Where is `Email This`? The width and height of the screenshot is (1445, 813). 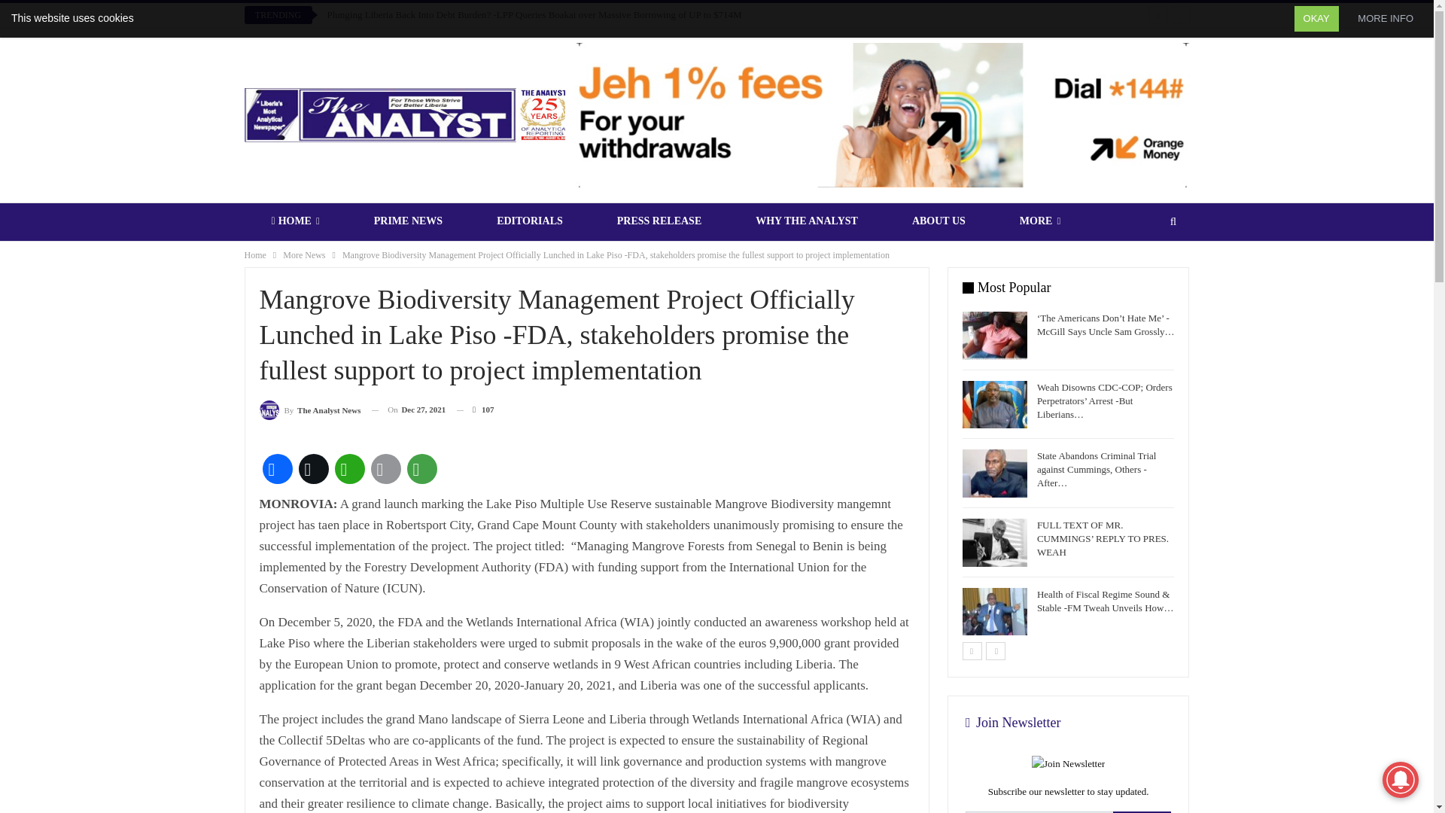 Email This is located at coordinates (385, 468).